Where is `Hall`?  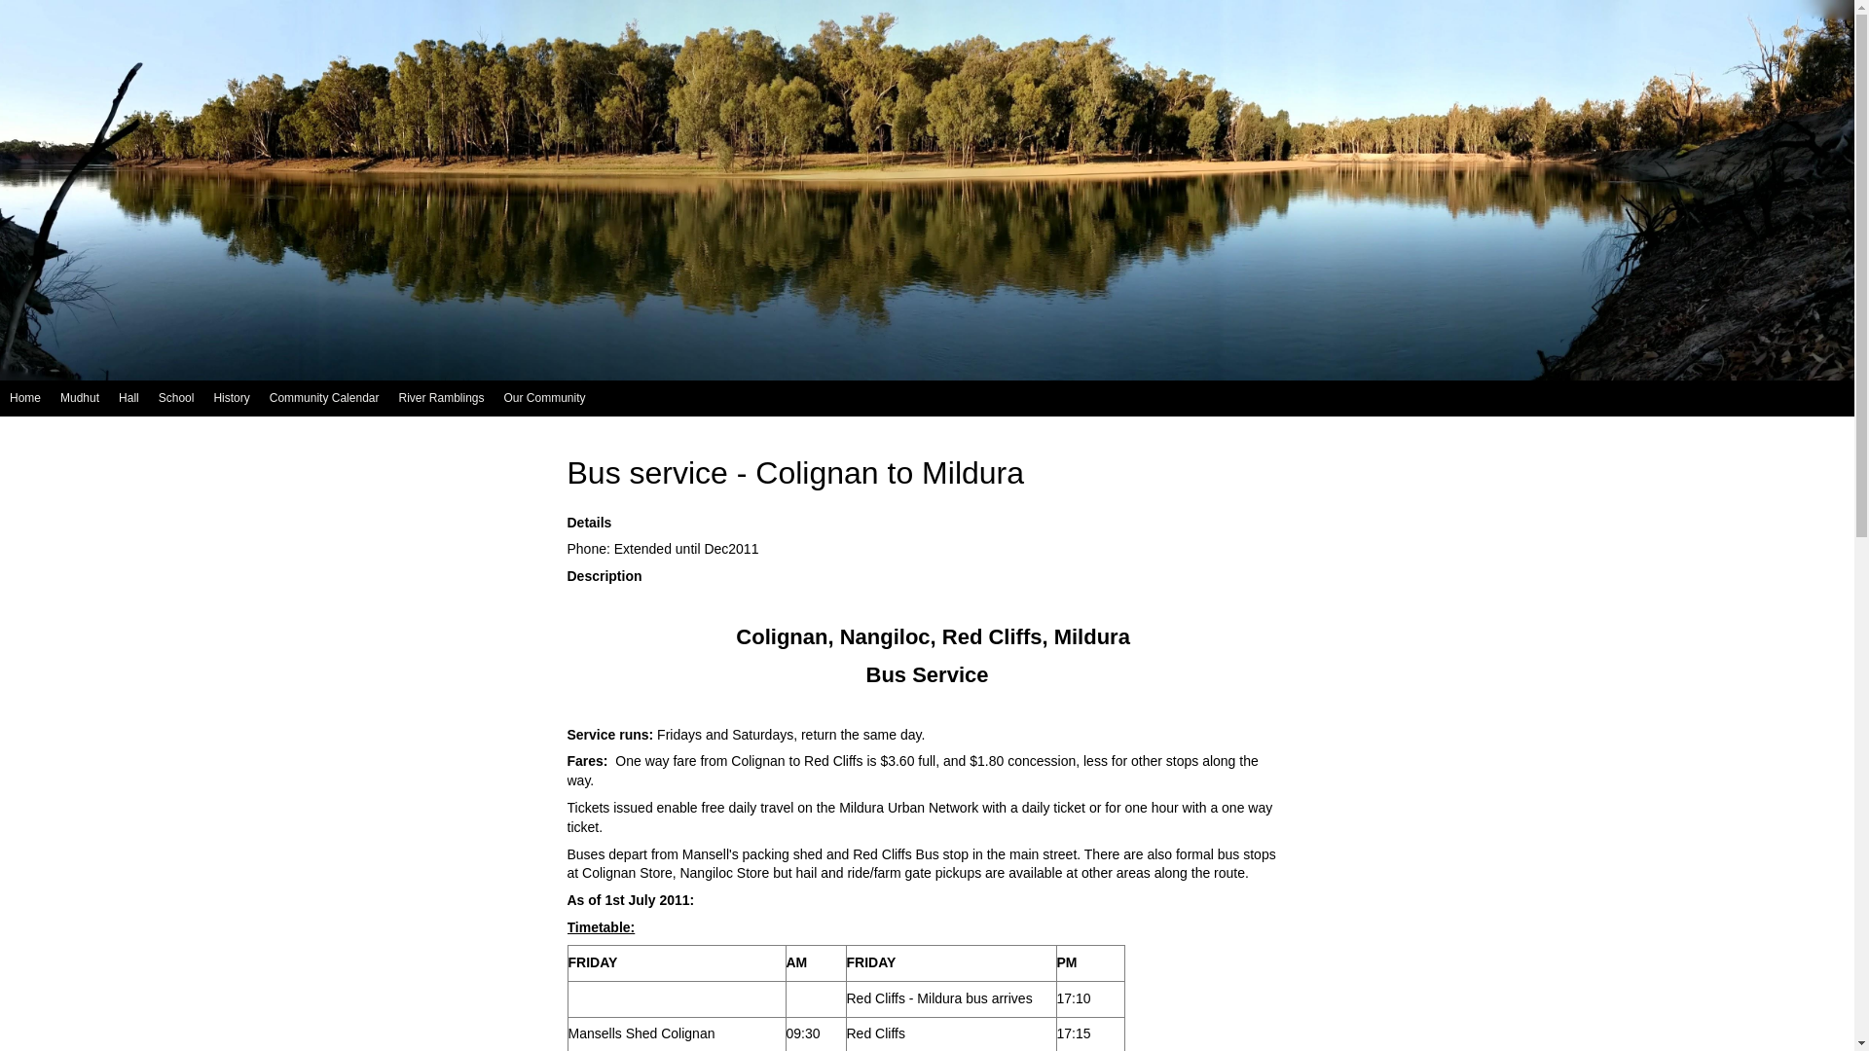 Hall is located at coordinates (128, 399).